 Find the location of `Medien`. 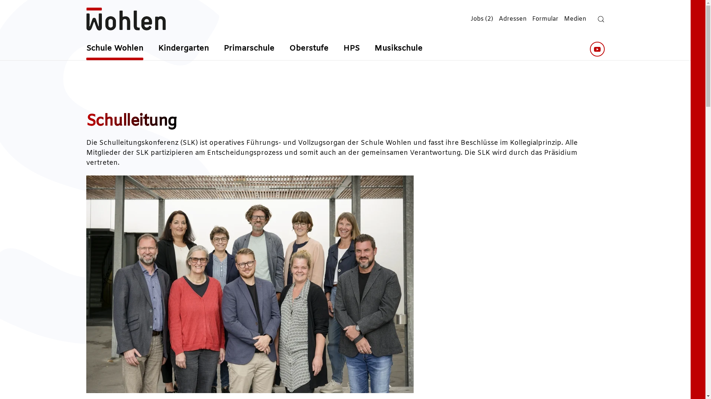

Medien is located at coordinates (575, 19).